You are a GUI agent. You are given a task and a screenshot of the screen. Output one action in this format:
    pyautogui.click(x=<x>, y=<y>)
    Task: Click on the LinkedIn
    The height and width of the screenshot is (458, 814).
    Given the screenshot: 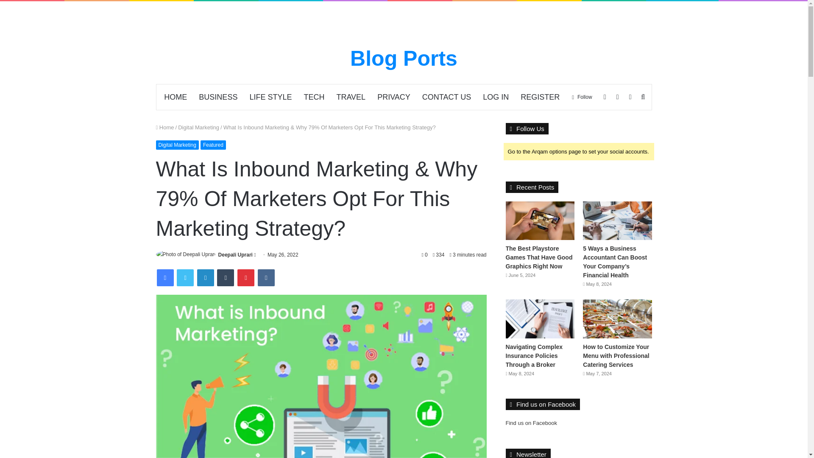 What is the action you would take?
    pyautogui.click(x=205, y=278)
    